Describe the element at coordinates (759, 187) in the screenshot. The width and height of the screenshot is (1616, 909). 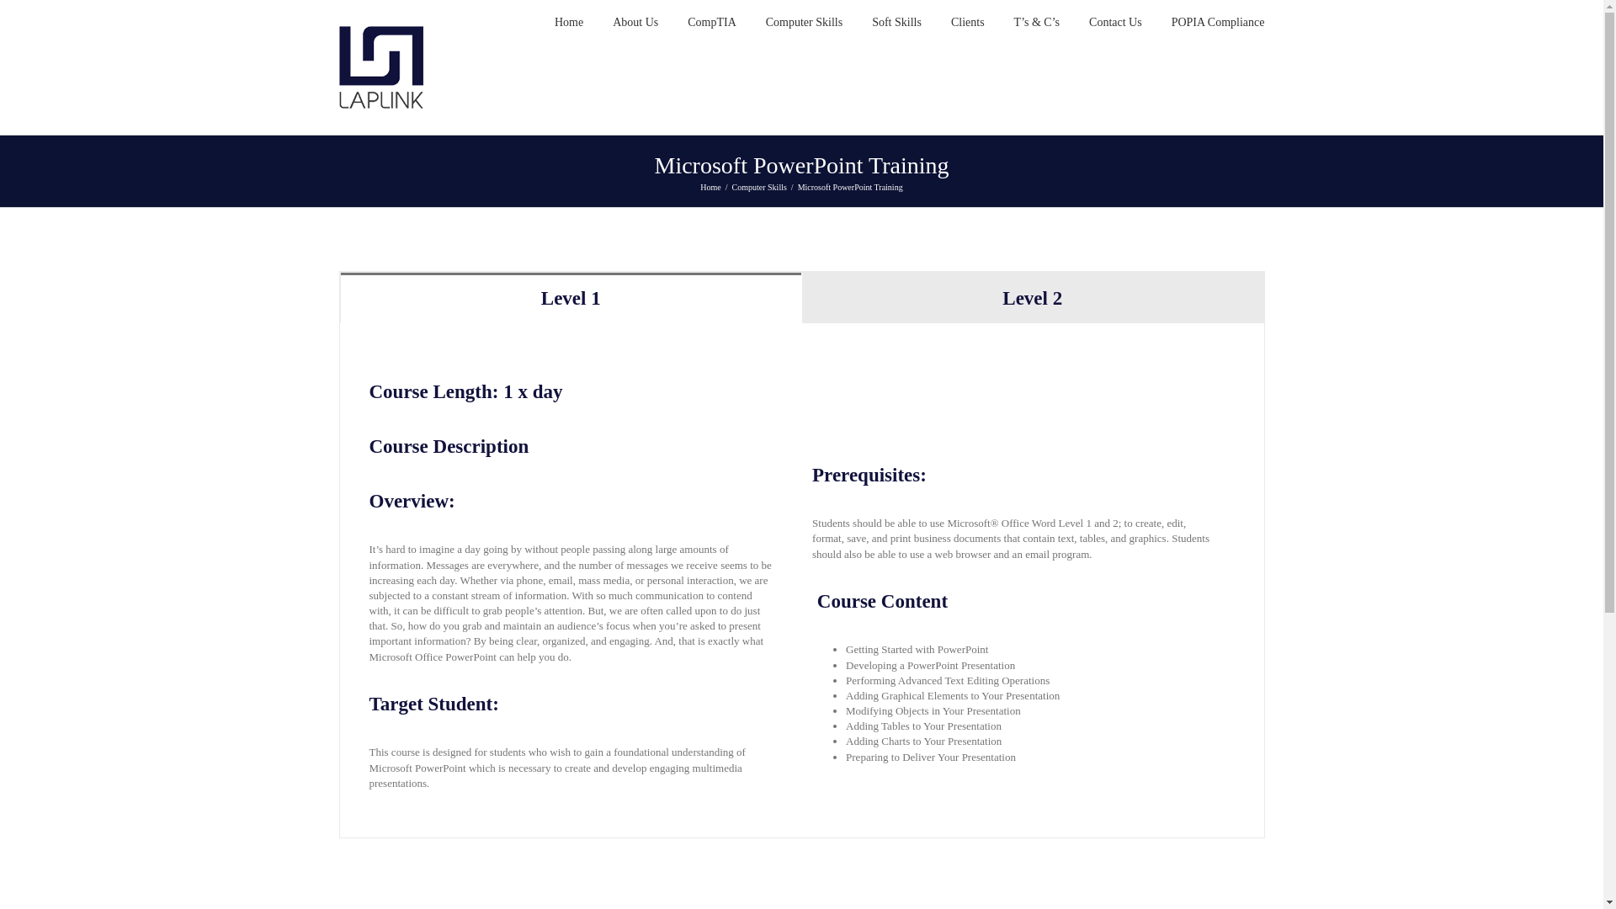
I see `Computer Skills` at that location.